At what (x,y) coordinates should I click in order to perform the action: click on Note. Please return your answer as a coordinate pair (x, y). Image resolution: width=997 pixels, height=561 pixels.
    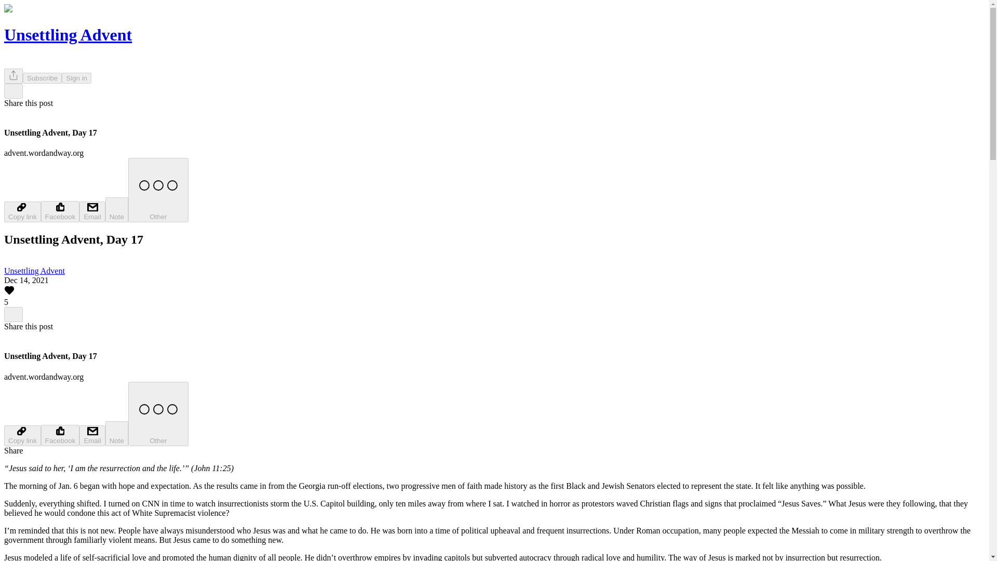
    Looking at the image, I should click on (117, 433).